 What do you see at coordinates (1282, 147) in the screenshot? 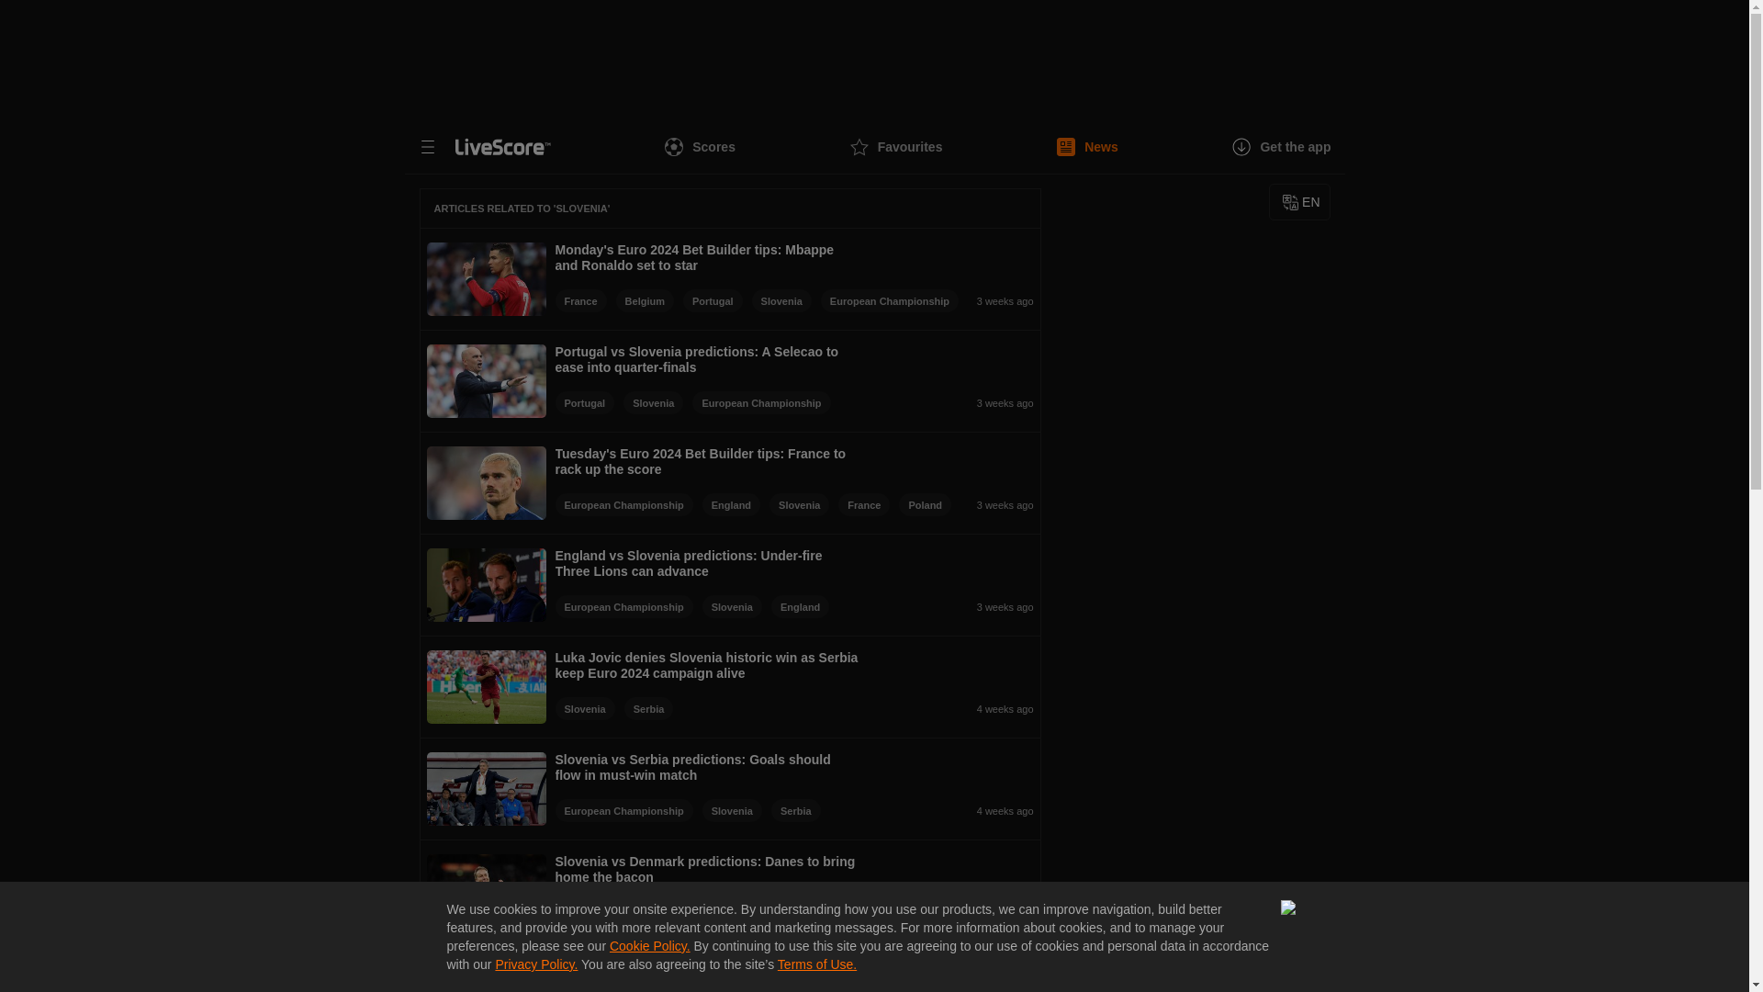
I see `Get the app` at bounding box center [1282, 147].